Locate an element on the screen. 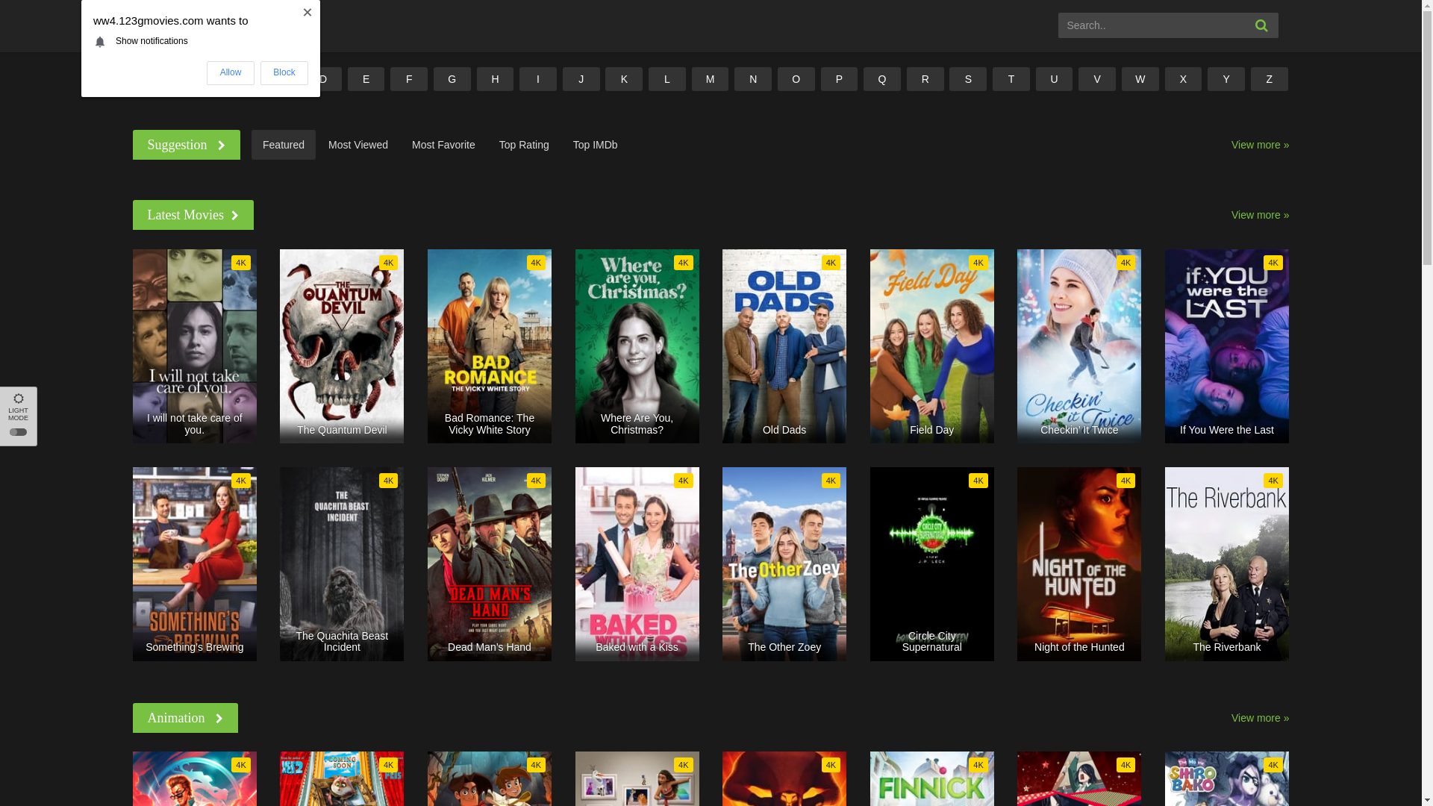 The width and height of the screenshot is (1433, 806). 4K
Baked with a Kiss is located at coordinates (637, 564).